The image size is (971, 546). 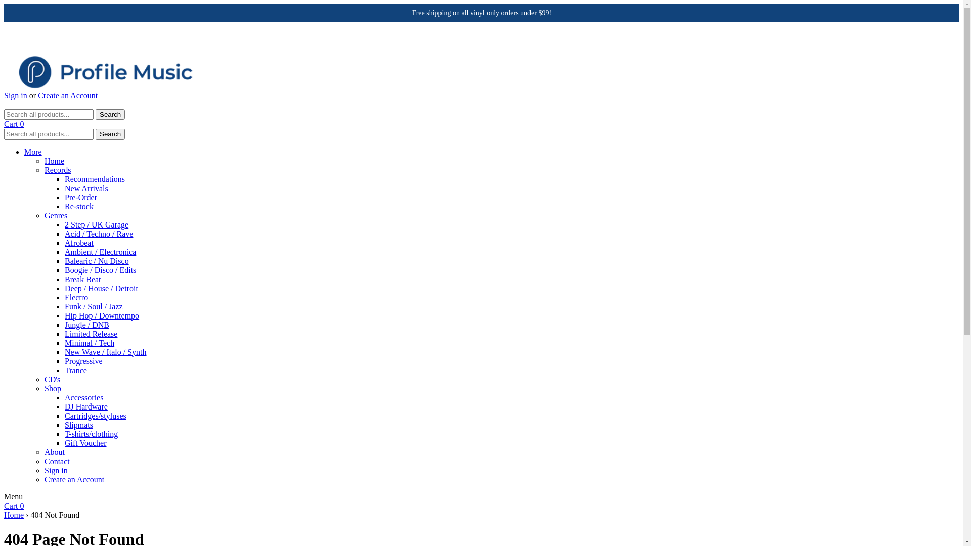 I want to click on Shop, so click(x=53, y=388).